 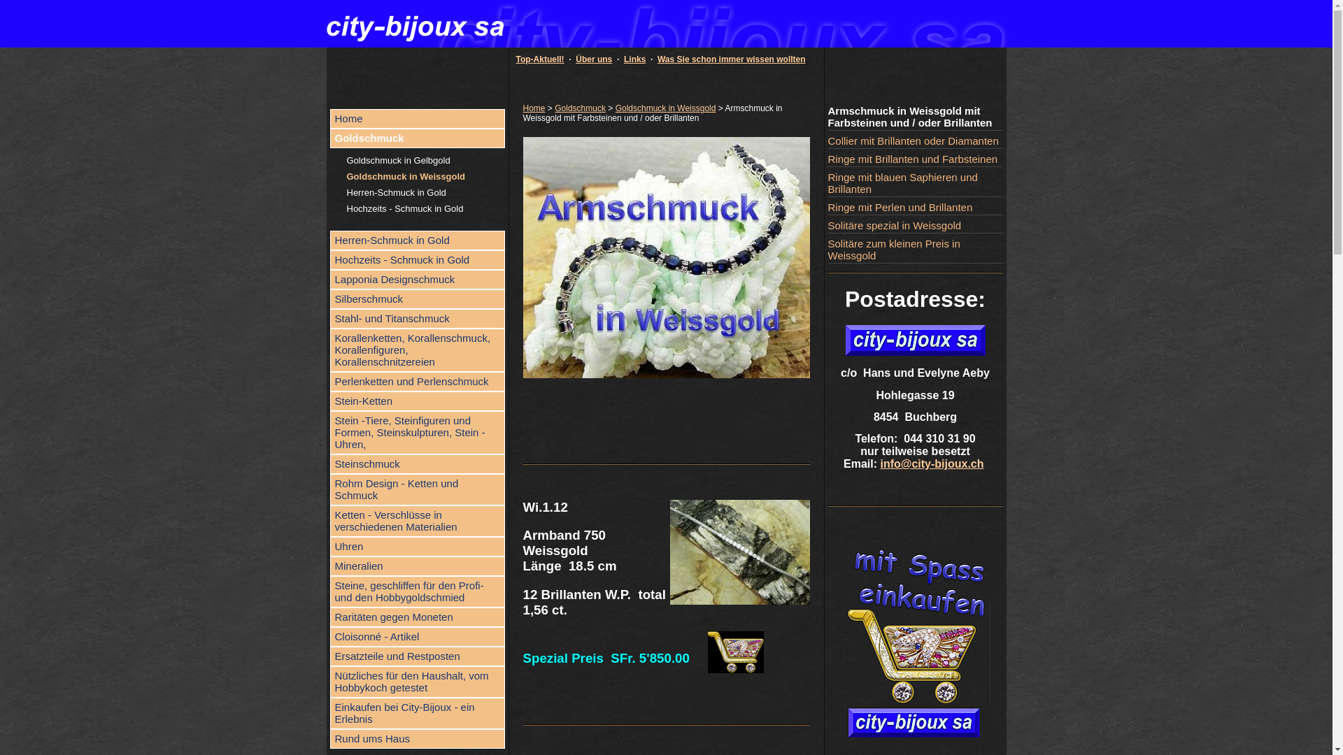 I want to click on Hochzeits - Schmuck in Gold, so click(x=426, y=208).